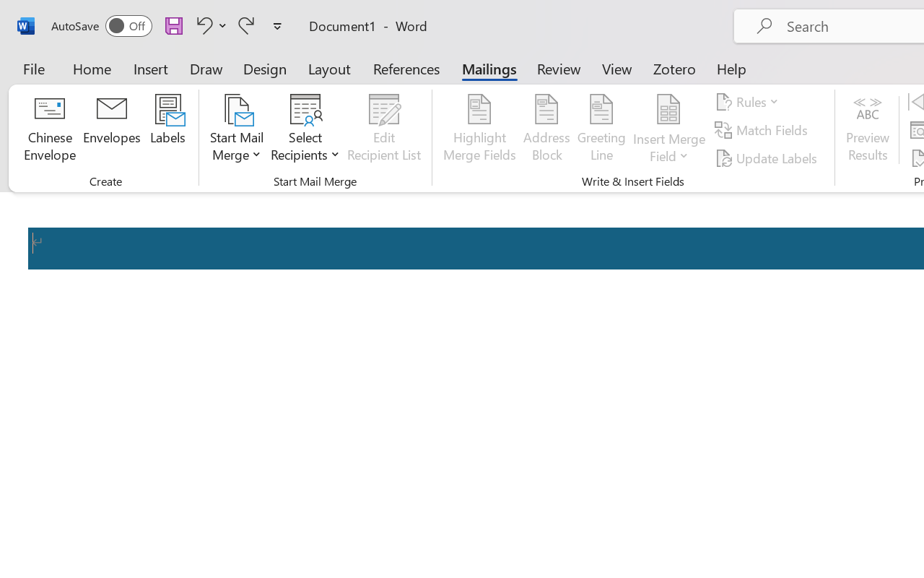 This screenshot has height=578, width=924. Describe the element at coordinates (112, 130) in the screenshot. I see `Envelopes...` at that location.